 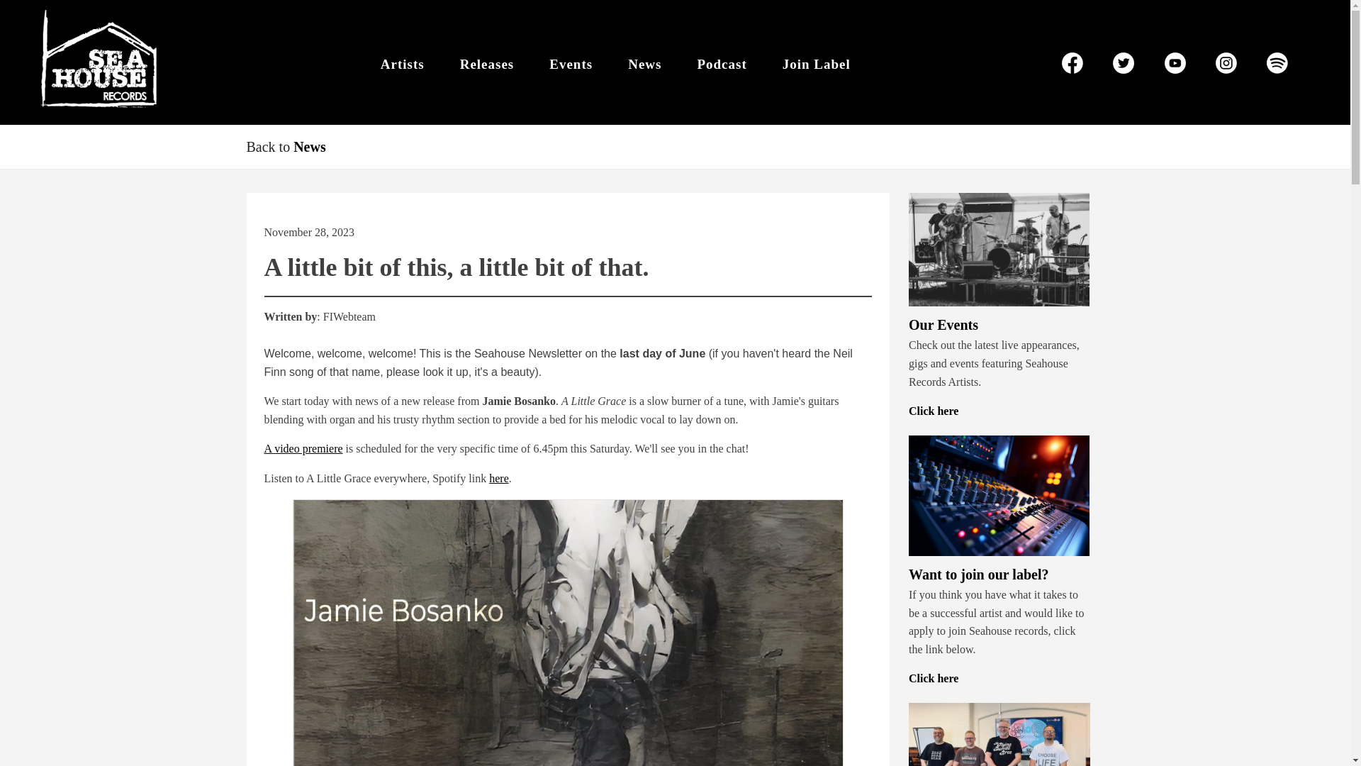 I want to click on Releases, so click(x=487, y=65).